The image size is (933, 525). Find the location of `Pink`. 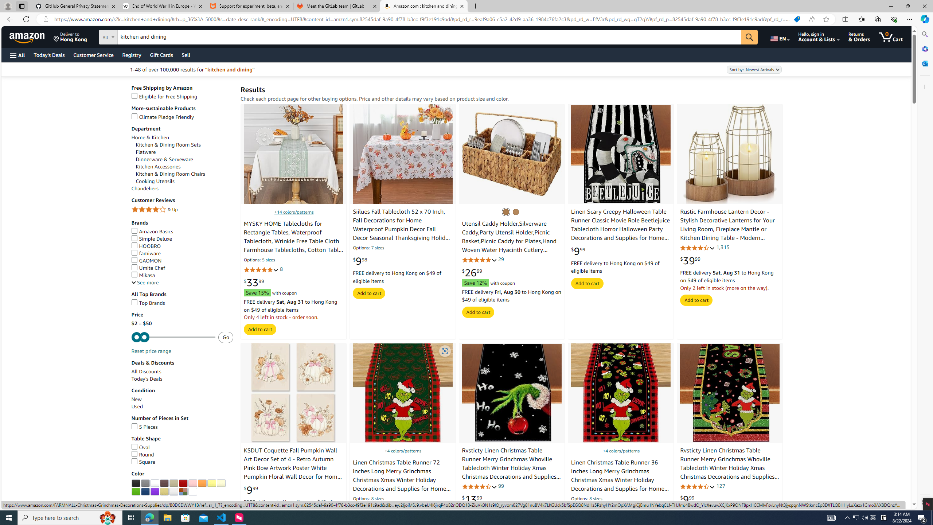

Pink is located at coordinates (192, 483).